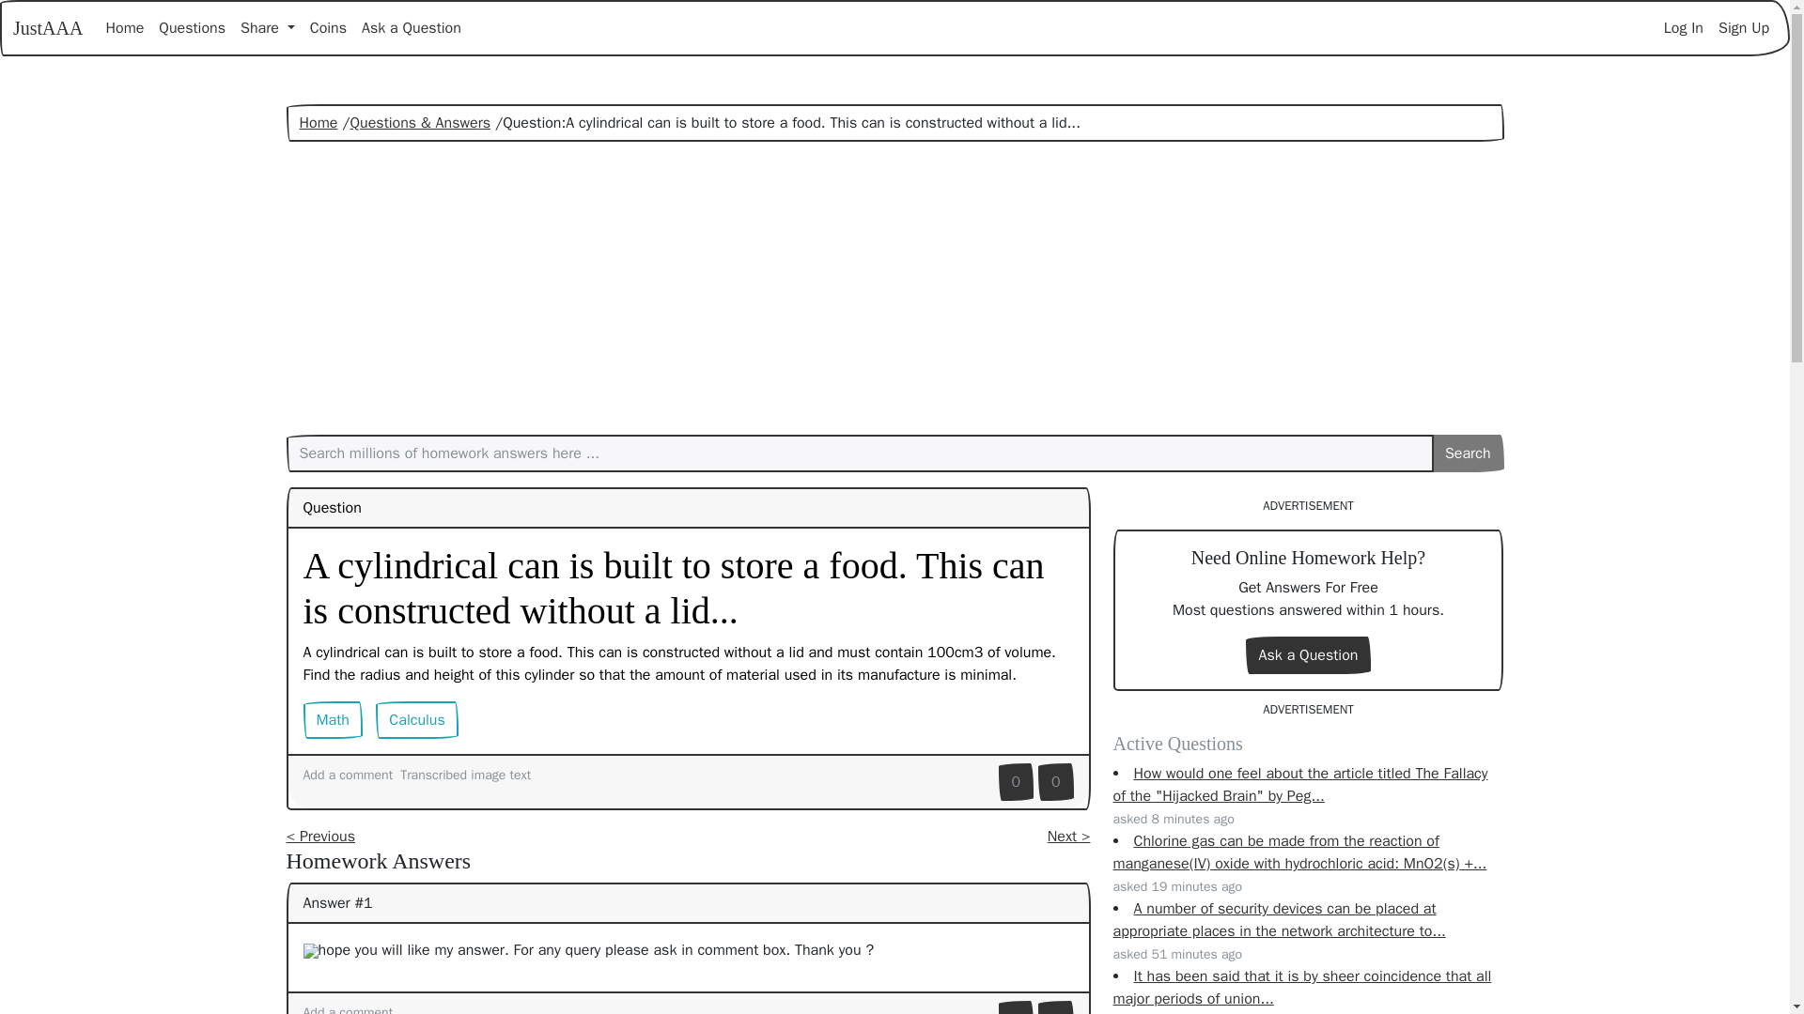  Describe the element at coordinates (318, 122) in the screenshot. I see `Home` at that location.